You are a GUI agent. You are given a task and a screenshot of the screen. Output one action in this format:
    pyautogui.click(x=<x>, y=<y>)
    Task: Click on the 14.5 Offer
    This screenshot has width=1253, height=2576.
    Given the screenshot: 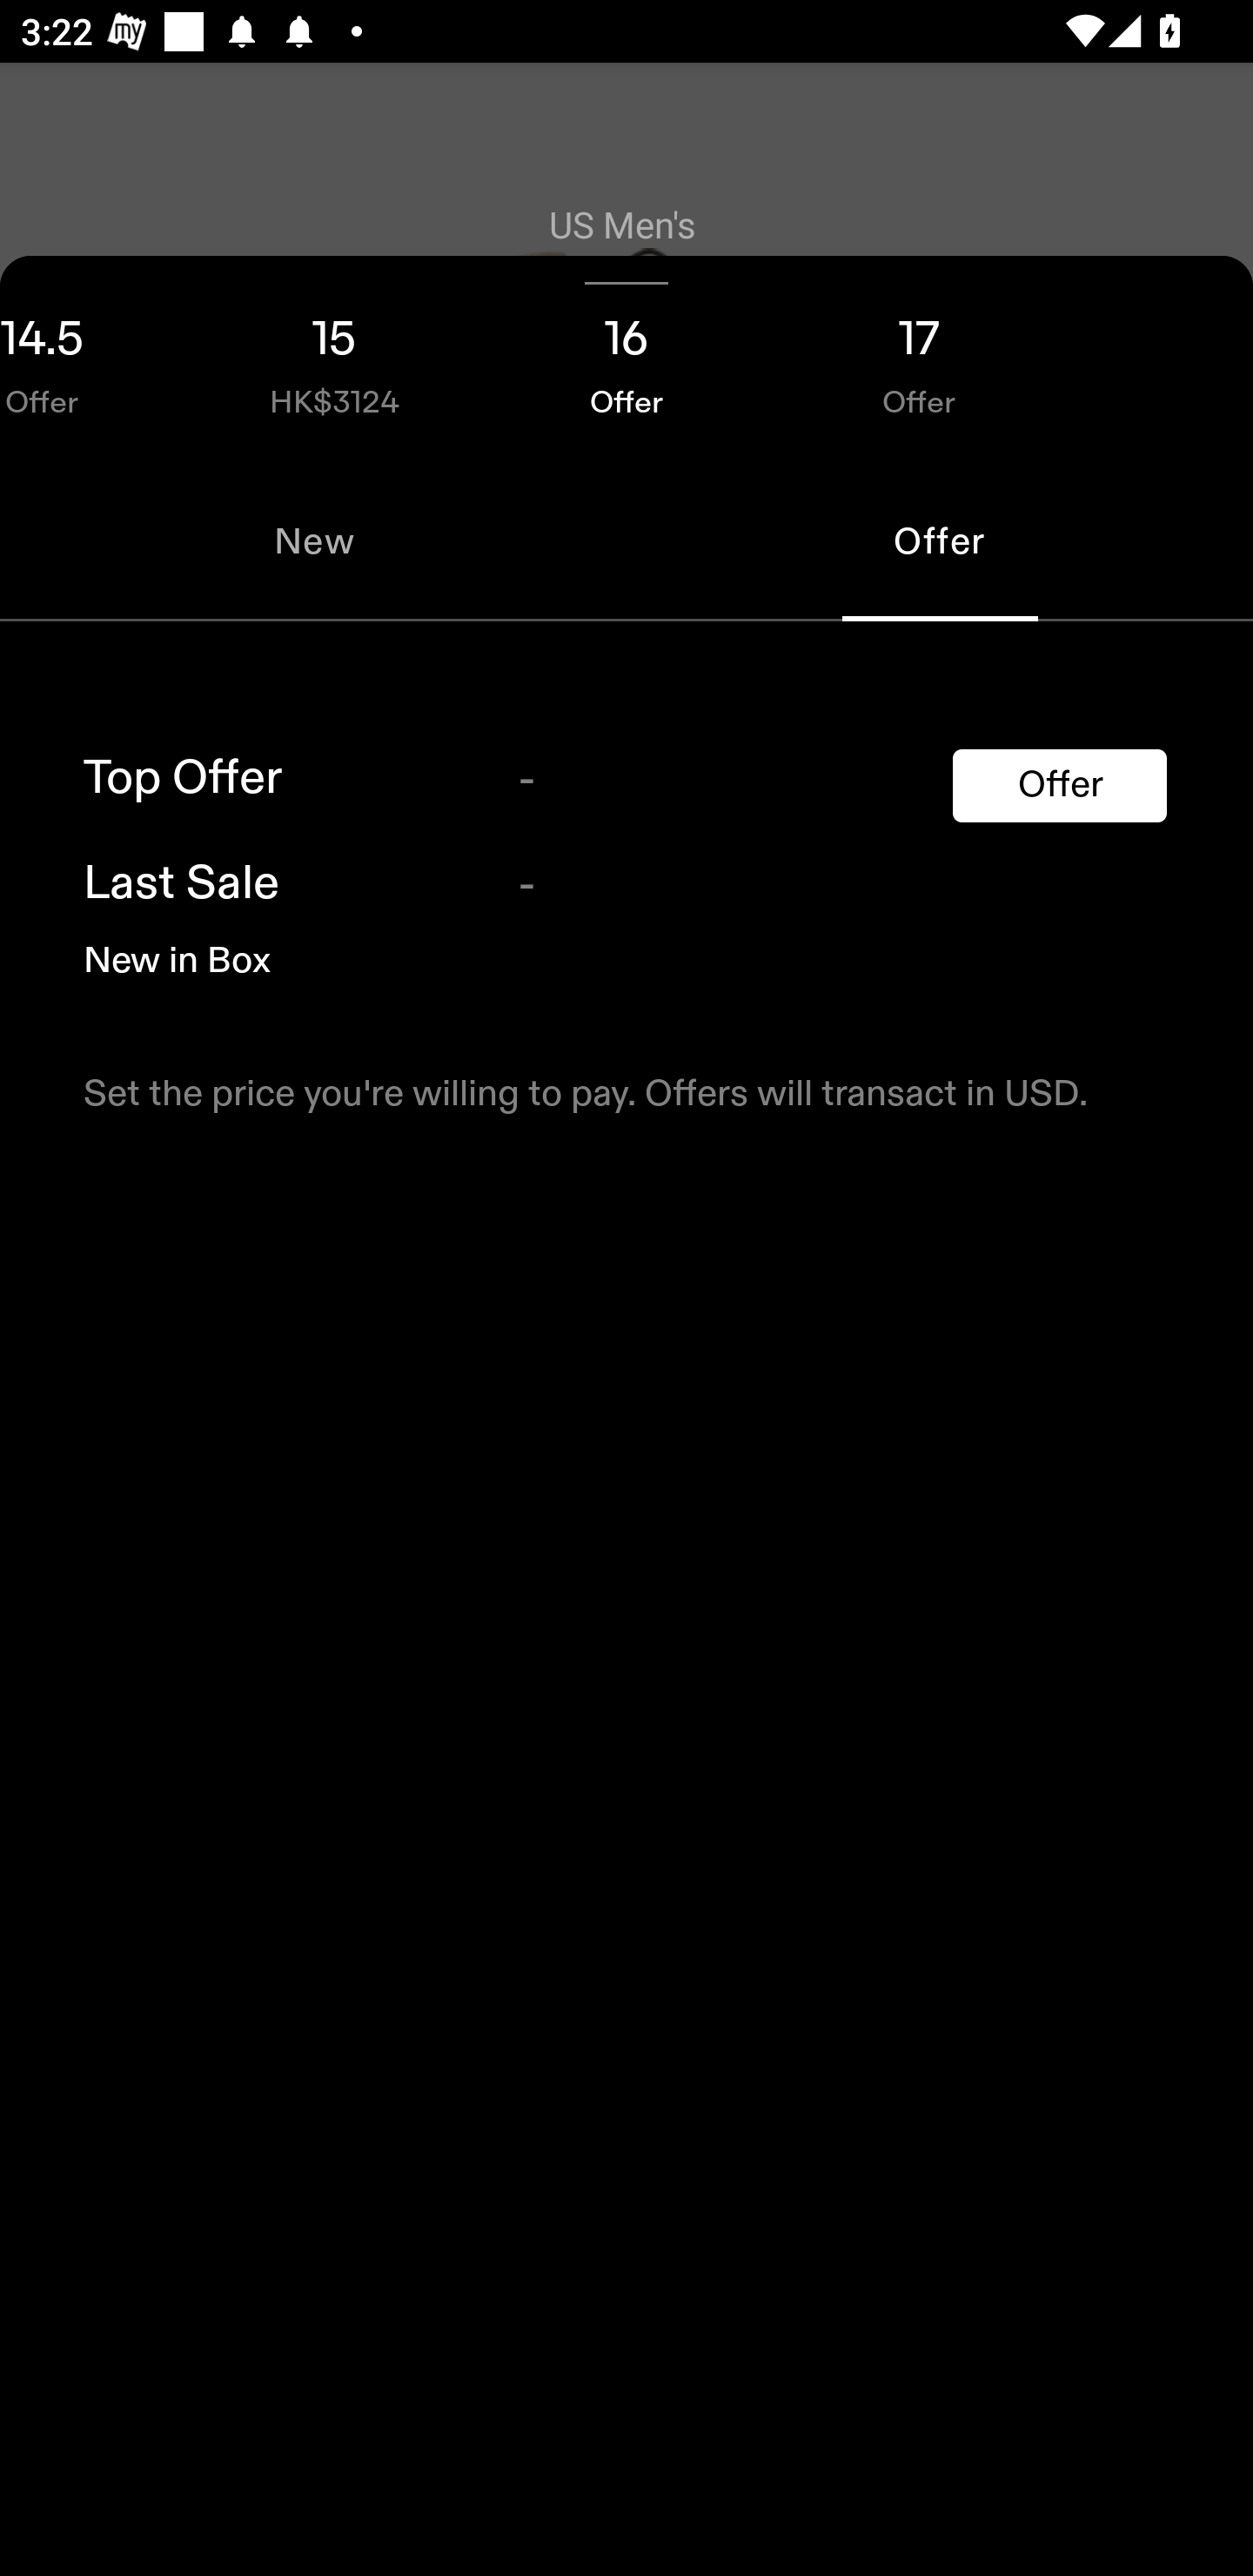 What is the action you would take?
    pyautogui.click(x=94, y=359)
    